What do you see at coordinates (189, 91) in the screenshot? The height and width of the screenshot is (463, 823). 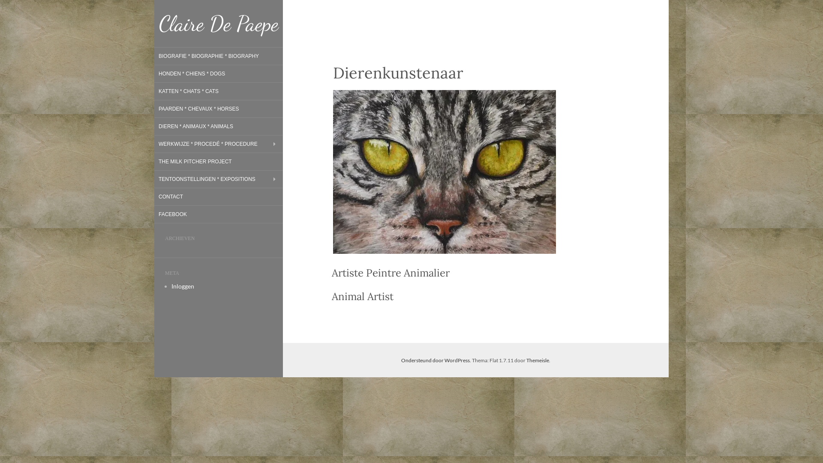 I see `KATTEN * CHATS * CATS` at bounding box center [189, 91].